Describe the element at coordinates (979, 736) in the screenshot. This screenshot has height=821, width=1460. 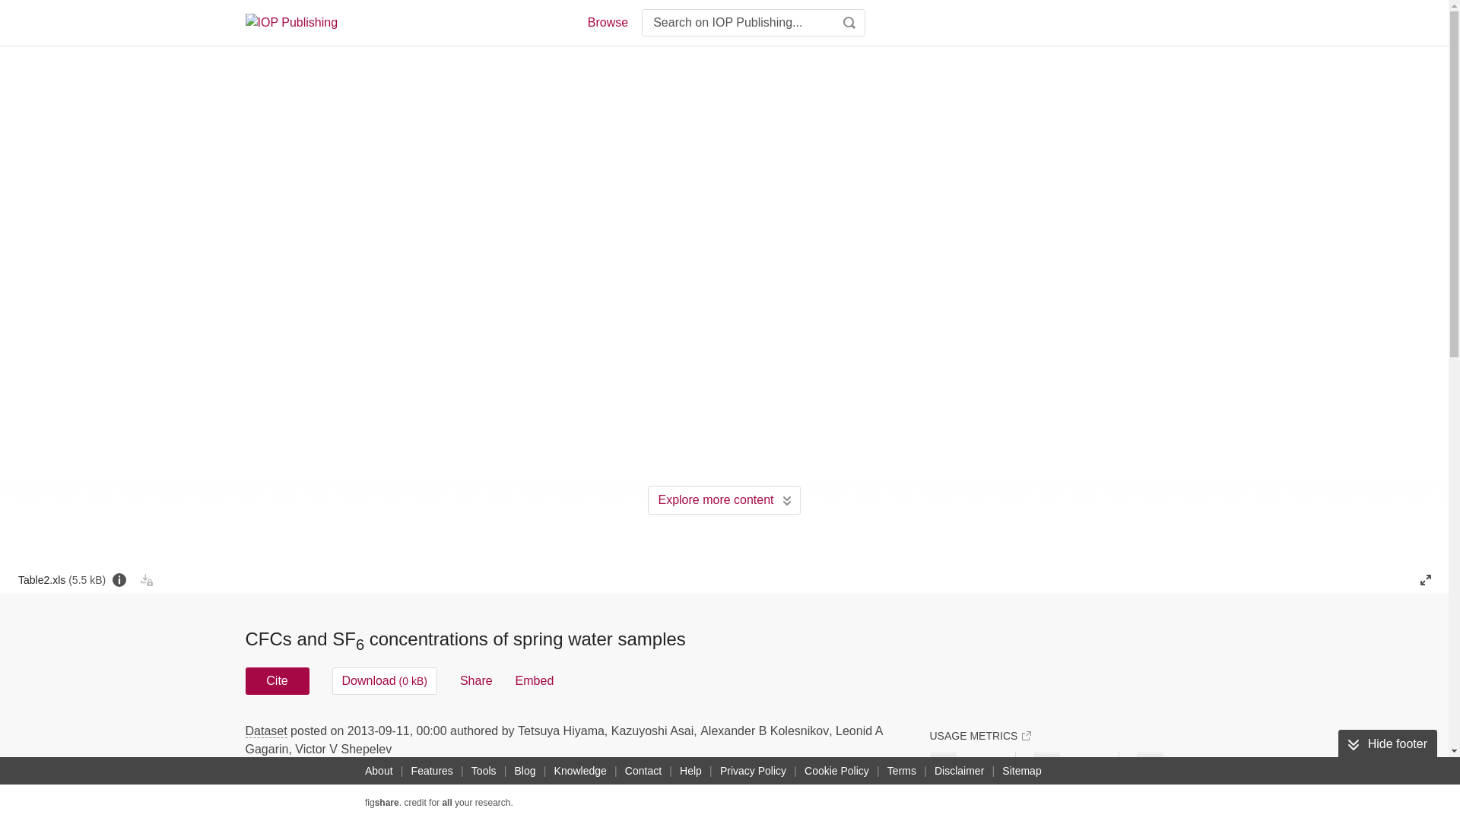
I see `USAGE METRICS` at that location.